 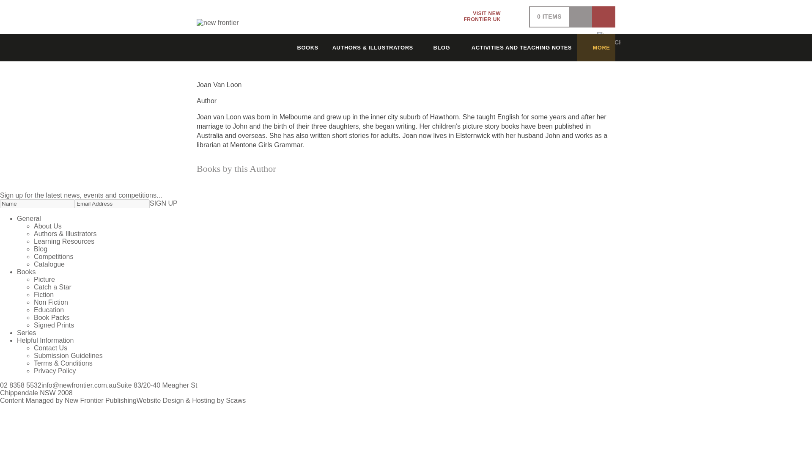 What do you see at coordinates (549, 17) in the screenshot?
I see `0 ITEMS` at bounding box center [549, 17].